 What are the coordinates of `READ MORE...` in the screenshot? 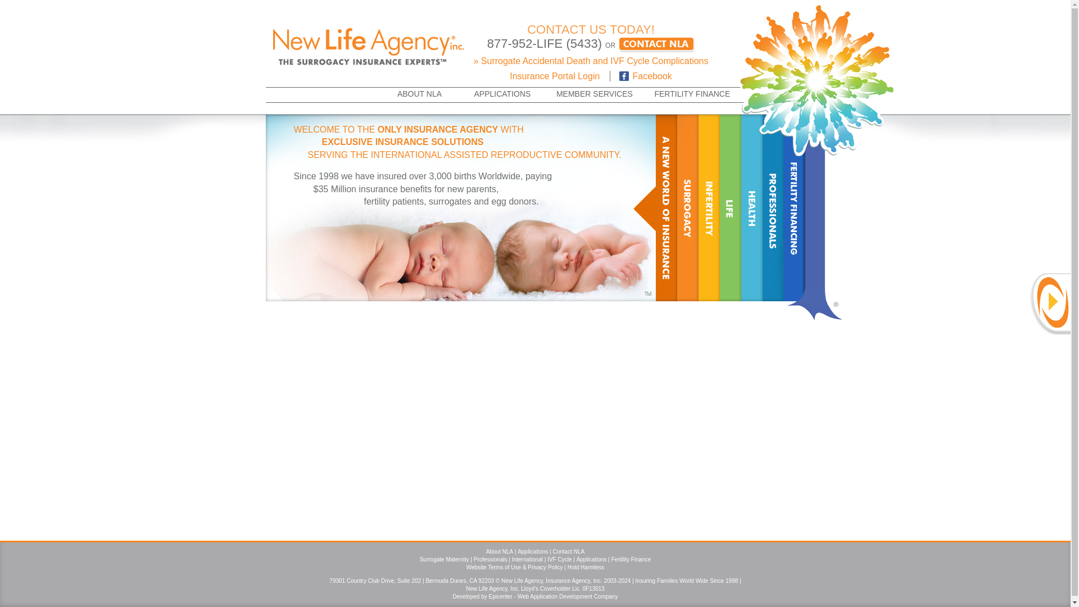 It's located at (611, 281).